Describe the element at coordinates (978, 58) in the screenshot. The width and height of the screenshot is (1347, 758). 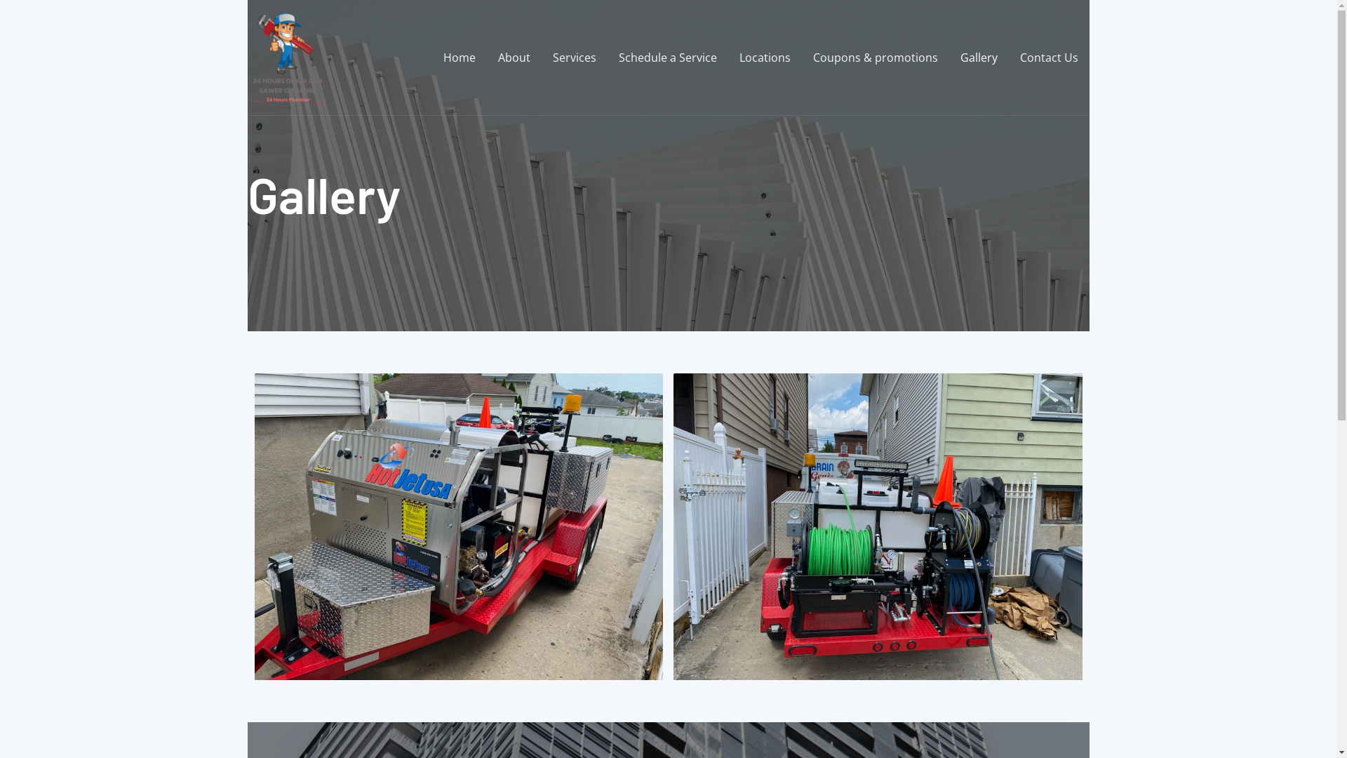
I see `Gallery` at that location.